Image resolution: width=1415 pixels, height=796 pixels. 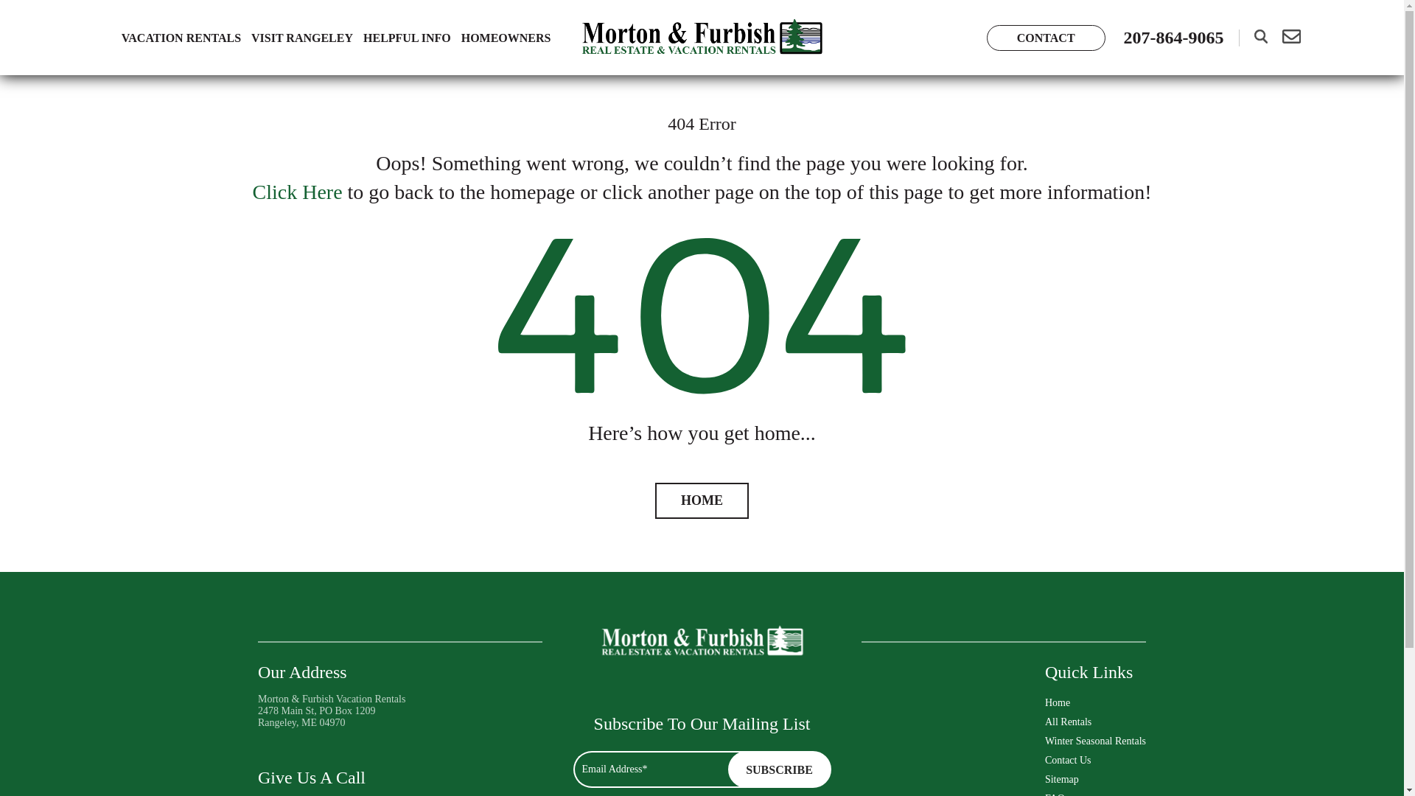 What do you see at coordinates (302, 38) in the screenshot?
I see `VISIT RANGELEY` at bounding box center [302, 38].